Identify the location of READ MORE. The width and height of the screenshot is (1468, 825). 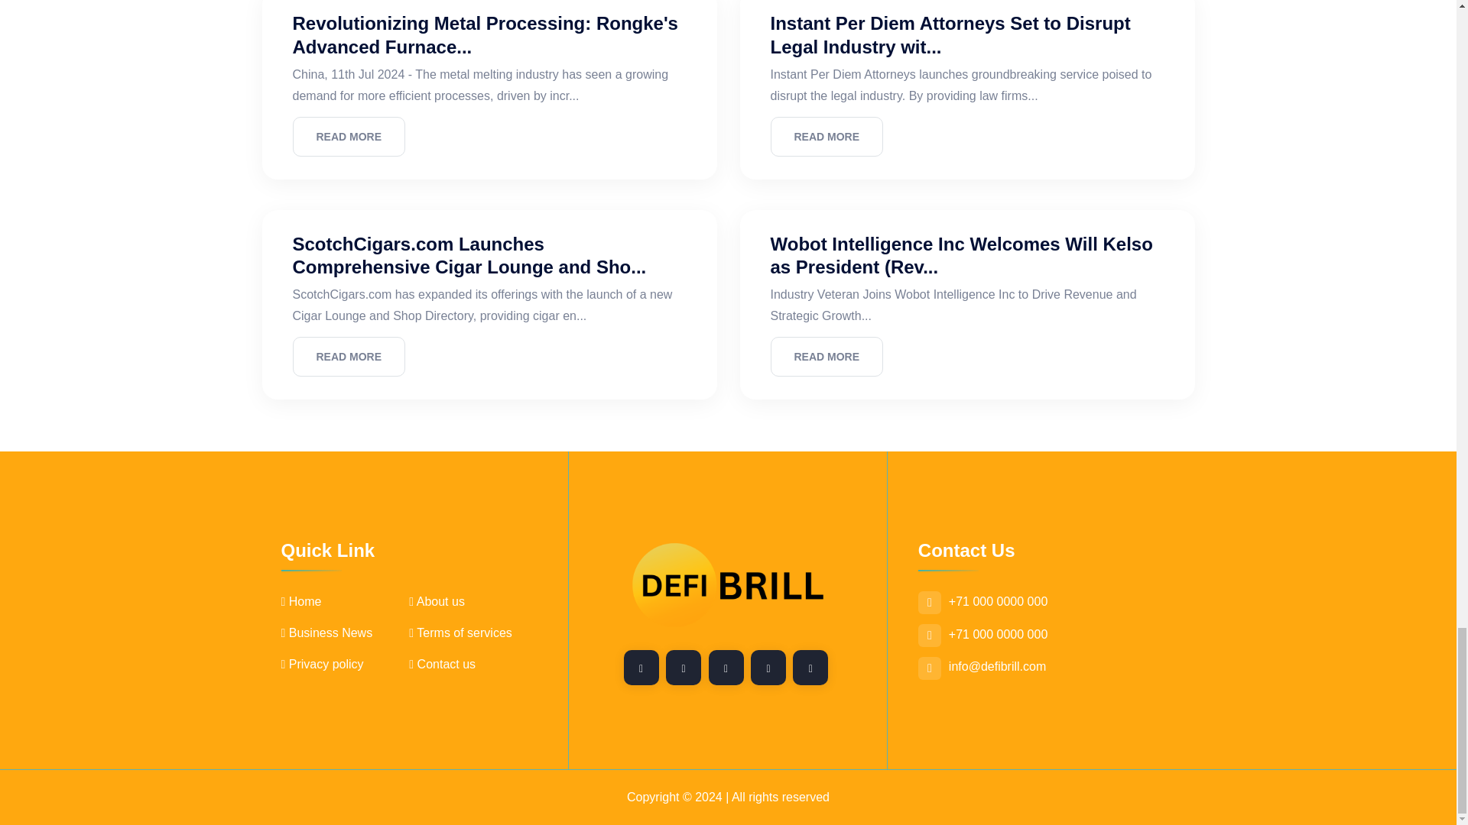
(349, 356).